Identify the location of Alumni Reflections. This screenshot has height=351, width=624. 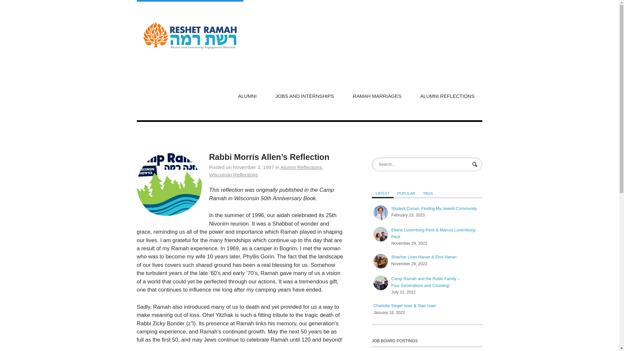
(301, 167).